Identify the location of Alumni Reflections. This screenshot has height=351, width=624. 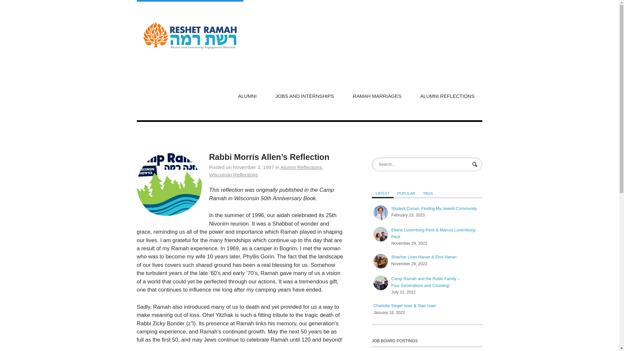
(301, 167).